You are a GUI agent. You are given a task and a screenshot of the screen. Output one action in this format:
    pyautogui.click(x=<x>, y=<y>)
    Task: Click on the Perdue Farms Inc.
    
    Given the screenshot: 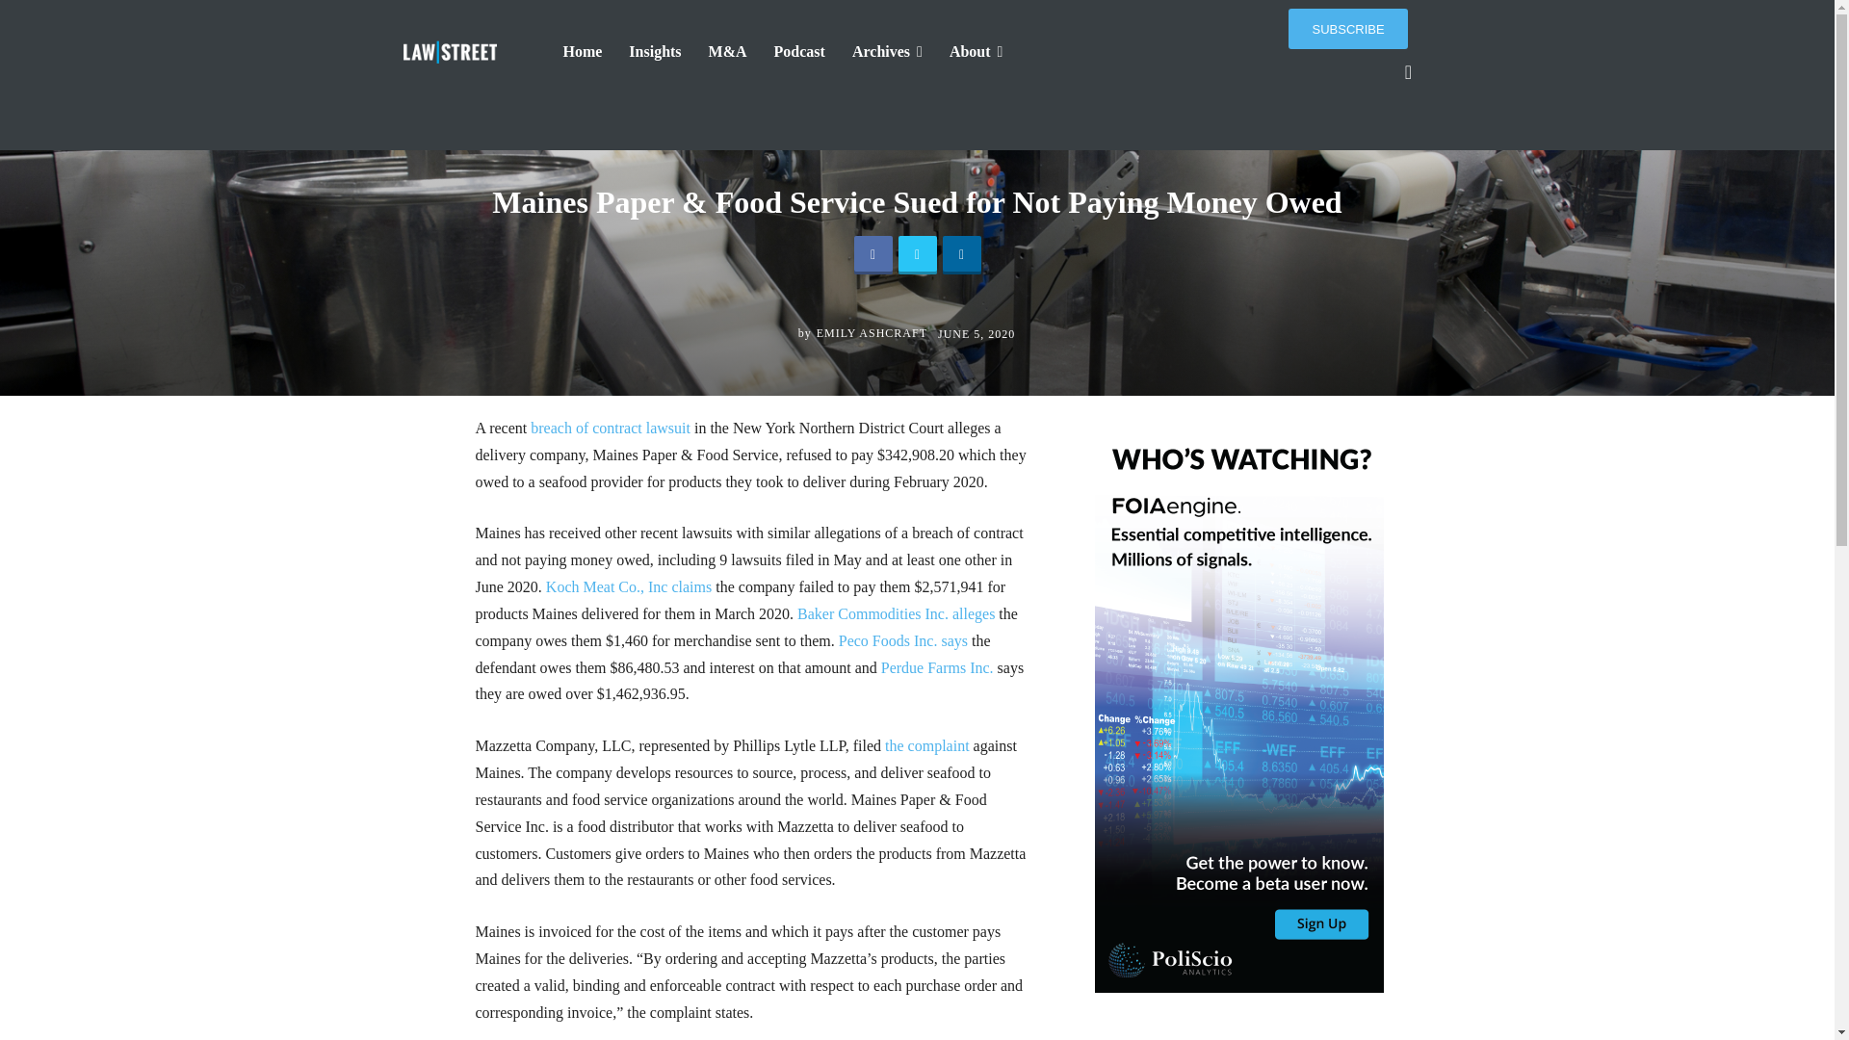 What is the action you would take?
    pyautogui.click(x=938, y=667)
    